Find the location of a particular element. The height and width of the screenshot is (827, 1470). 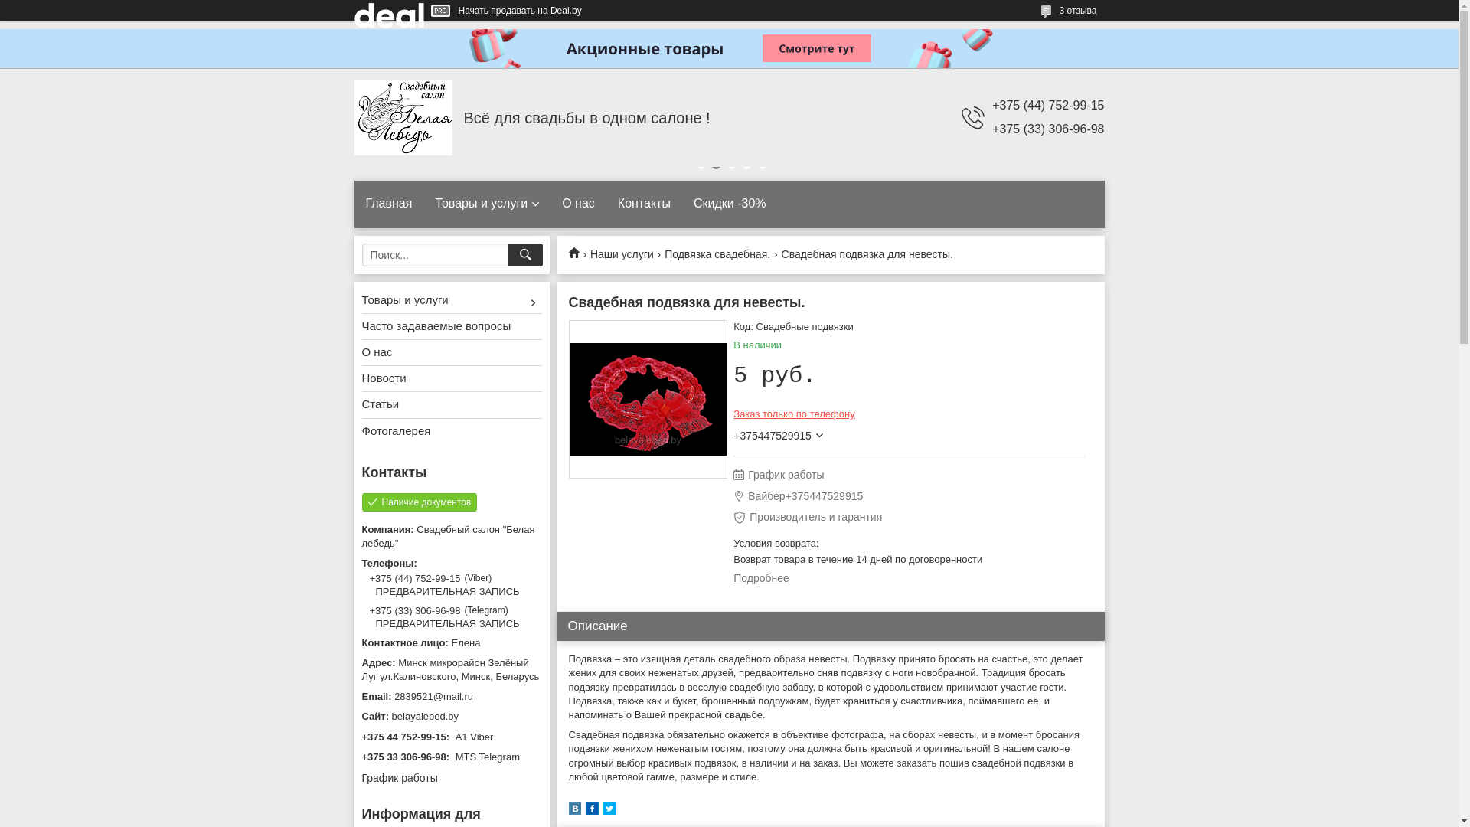

belayalebed.by is located at coordinates (452, 717).